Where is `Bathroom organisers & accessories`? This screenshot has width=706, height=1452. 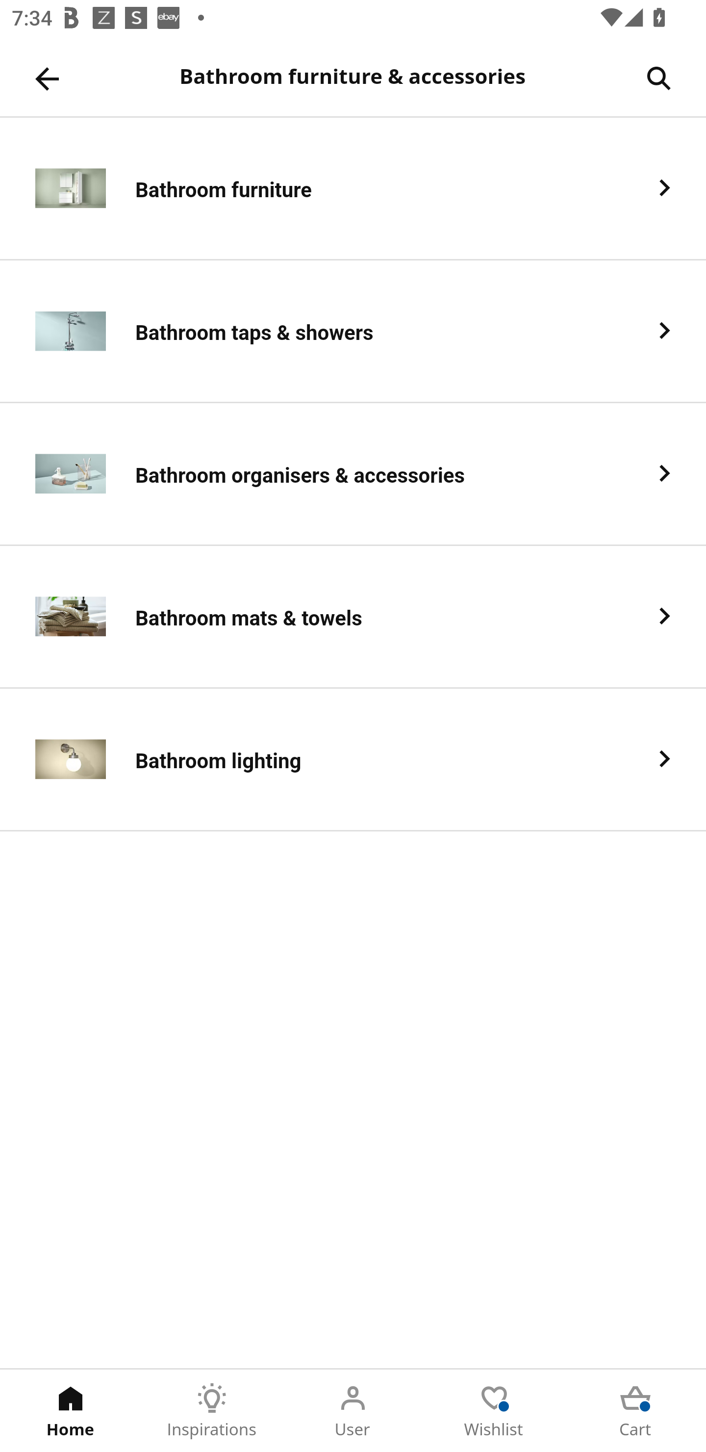 Bathroom organisers & accessories is located at coordinates (353, 474).